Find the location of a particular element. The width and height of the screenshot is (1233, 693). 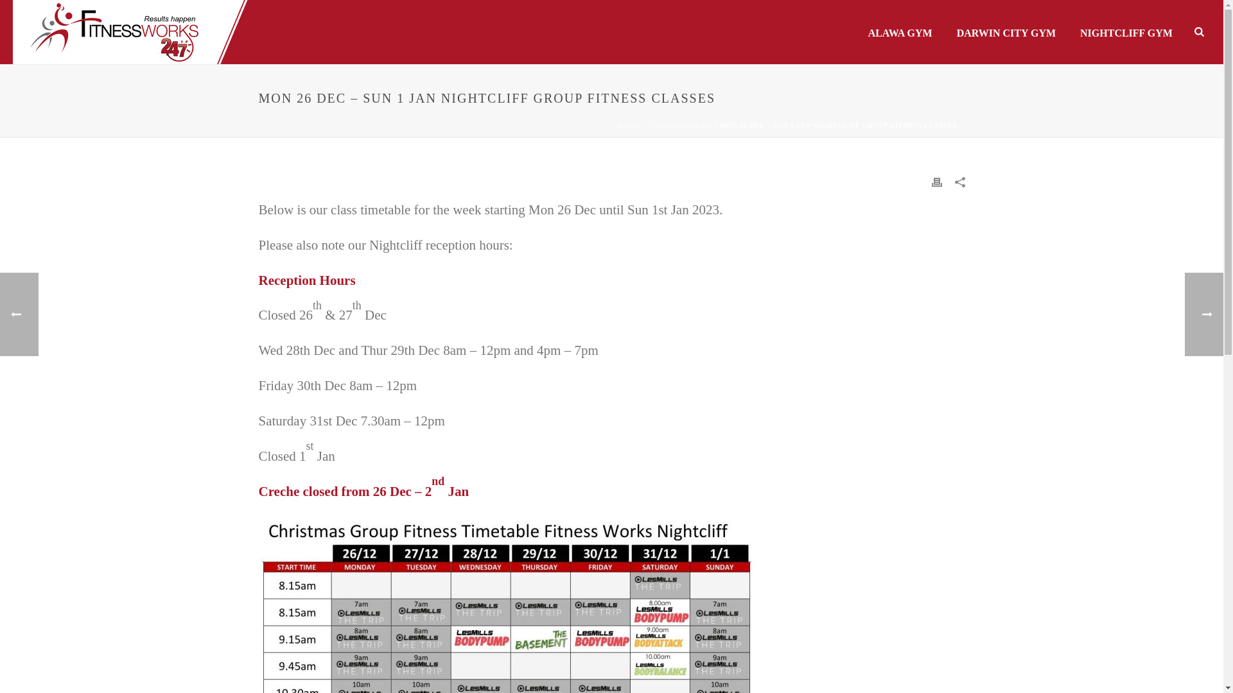

DARWIN CITY GYM is located at coordinates (1006, 32).